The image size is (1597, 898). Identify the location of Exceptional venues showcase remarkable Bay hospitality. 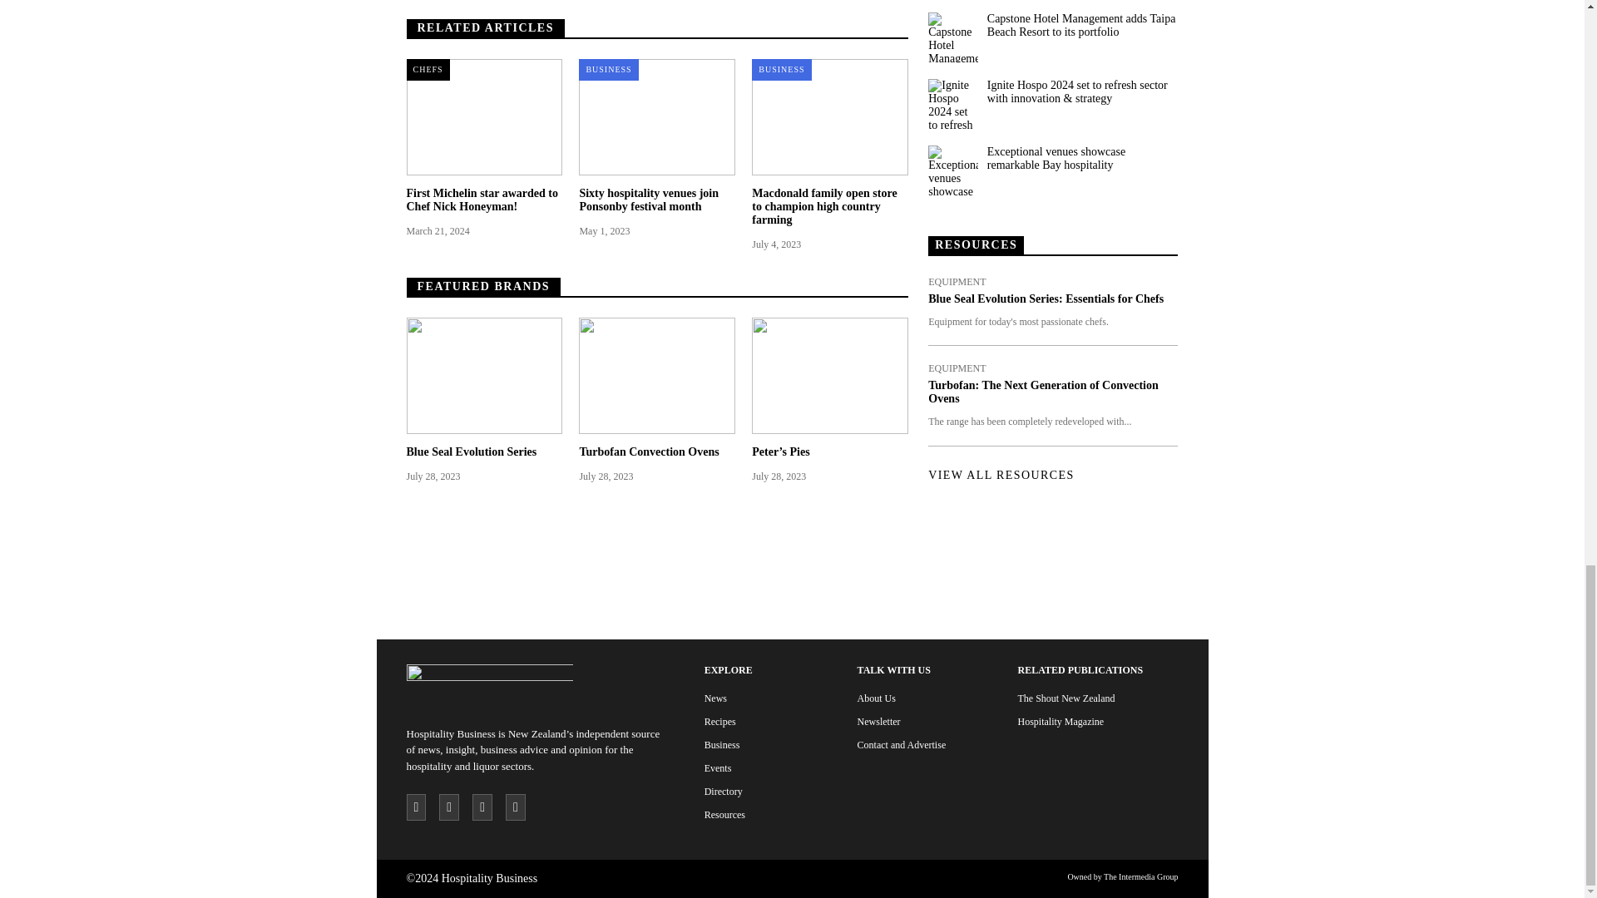
(952, 170).